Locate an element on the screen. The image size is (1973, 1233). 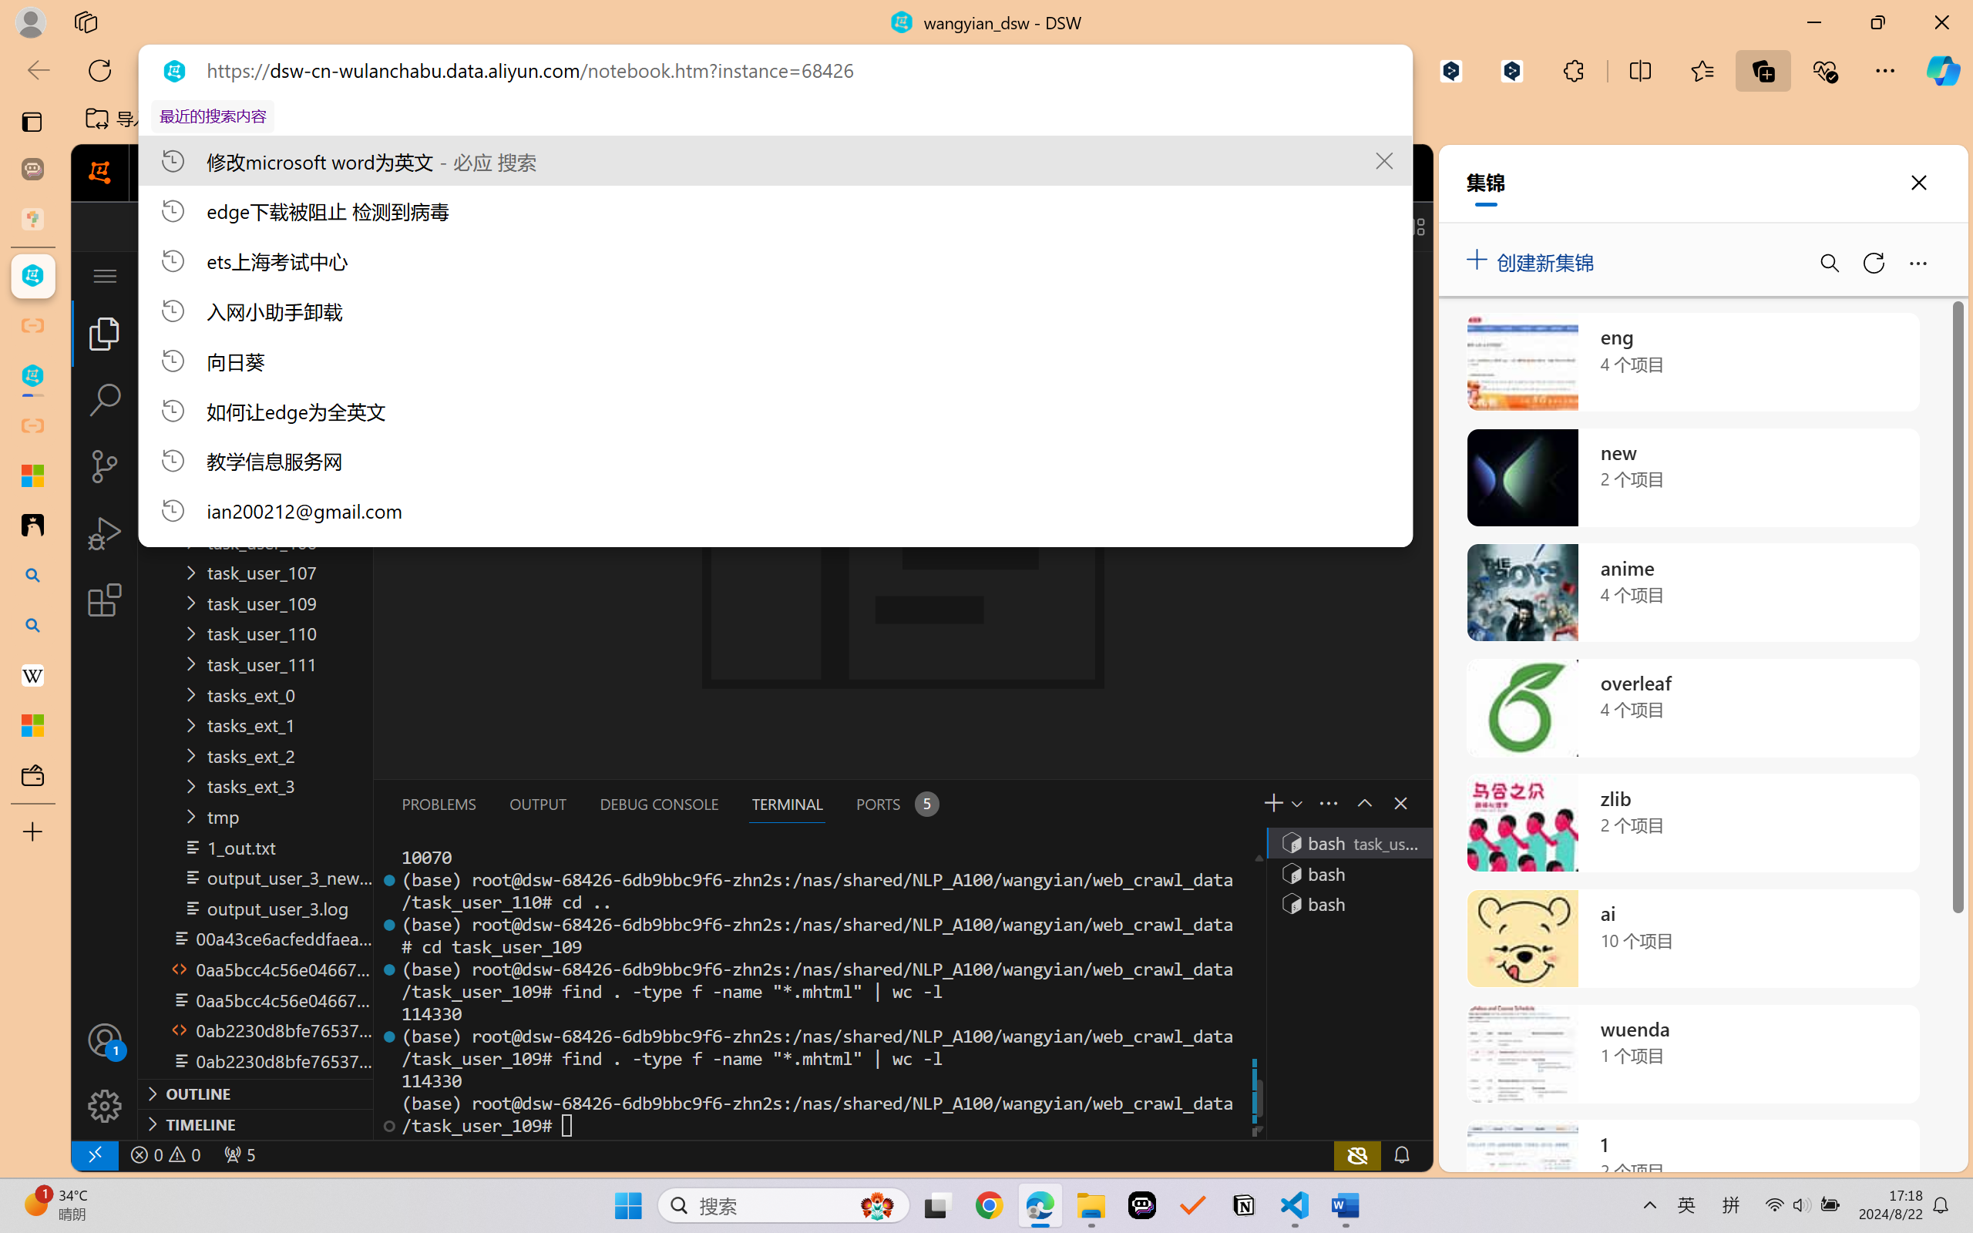
Title actions is located at coordinates (1360, 227).